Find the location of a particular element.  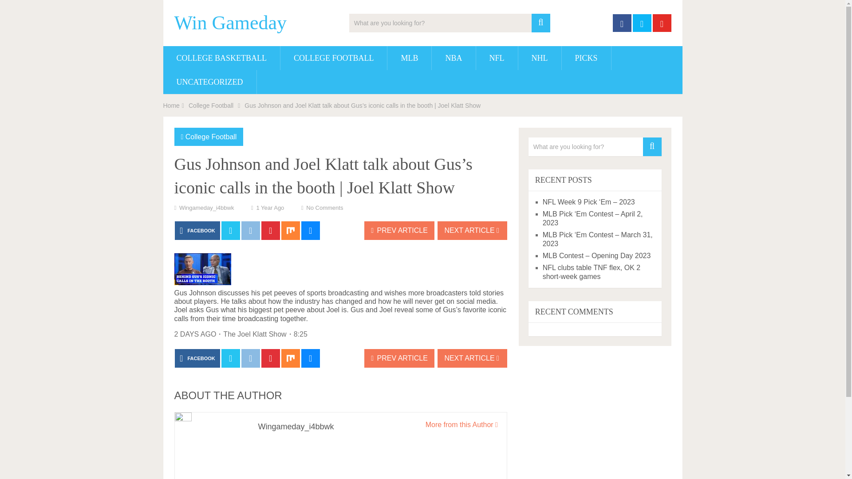

Win Gameday is located at coordinates (230, 23).